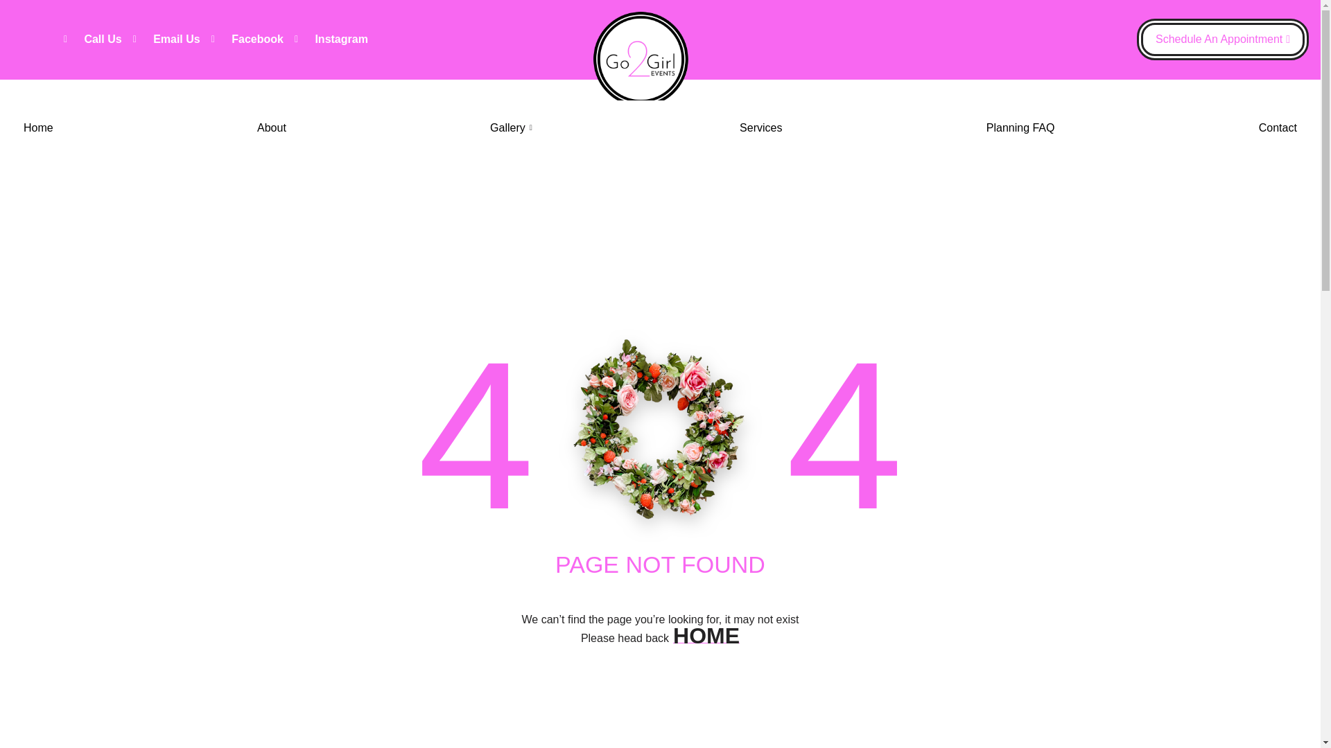 The image size is (1331, 748). I want to click on Gallery, so click(512, 127).